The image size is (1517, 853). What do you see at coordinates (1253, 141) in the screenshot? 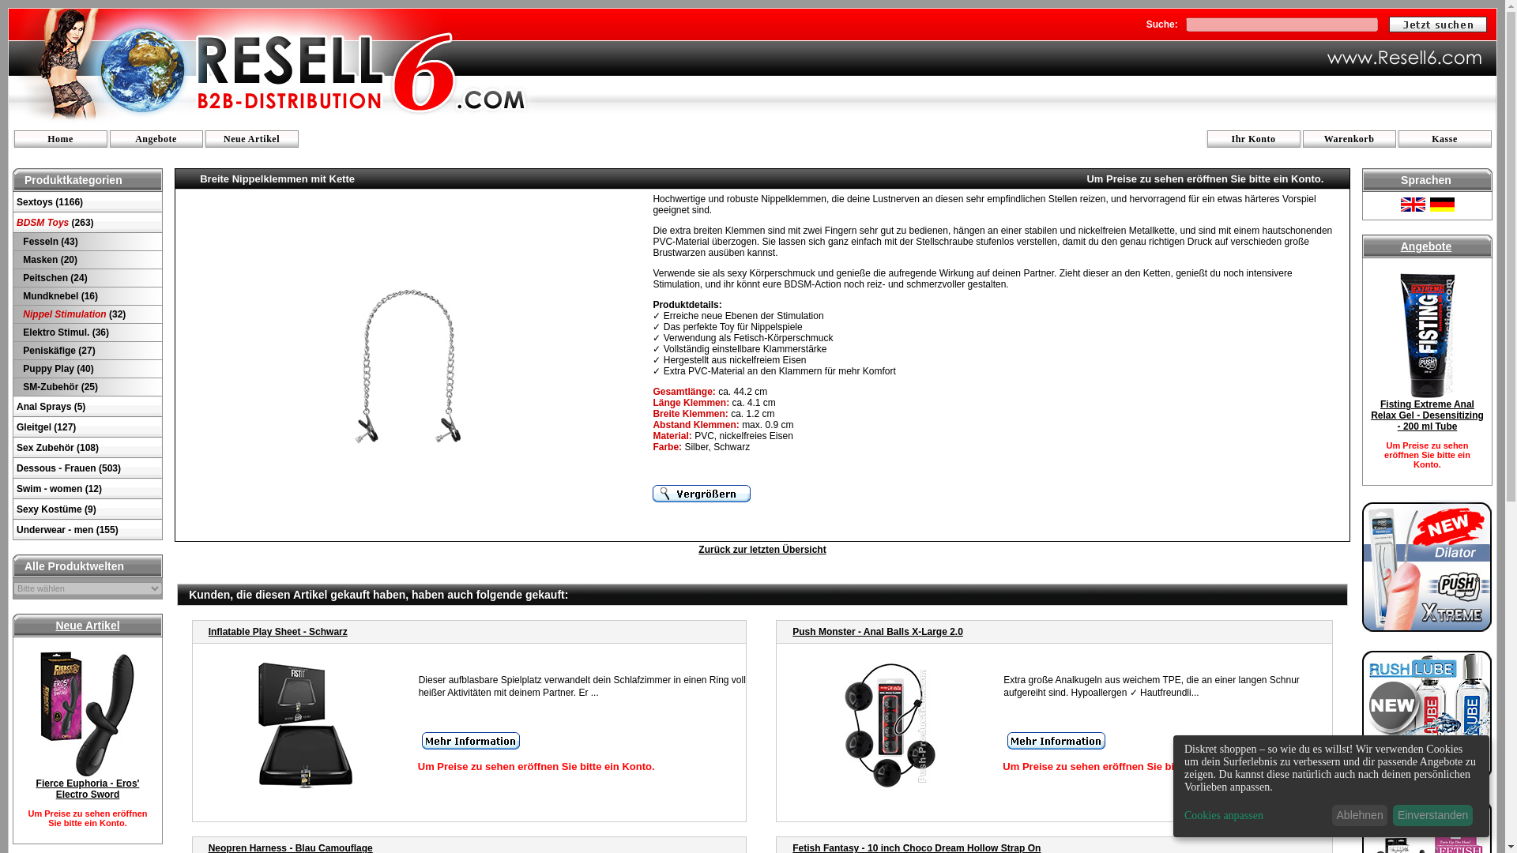
I see `Ihr Konto` at bounding box center [1253, 141].